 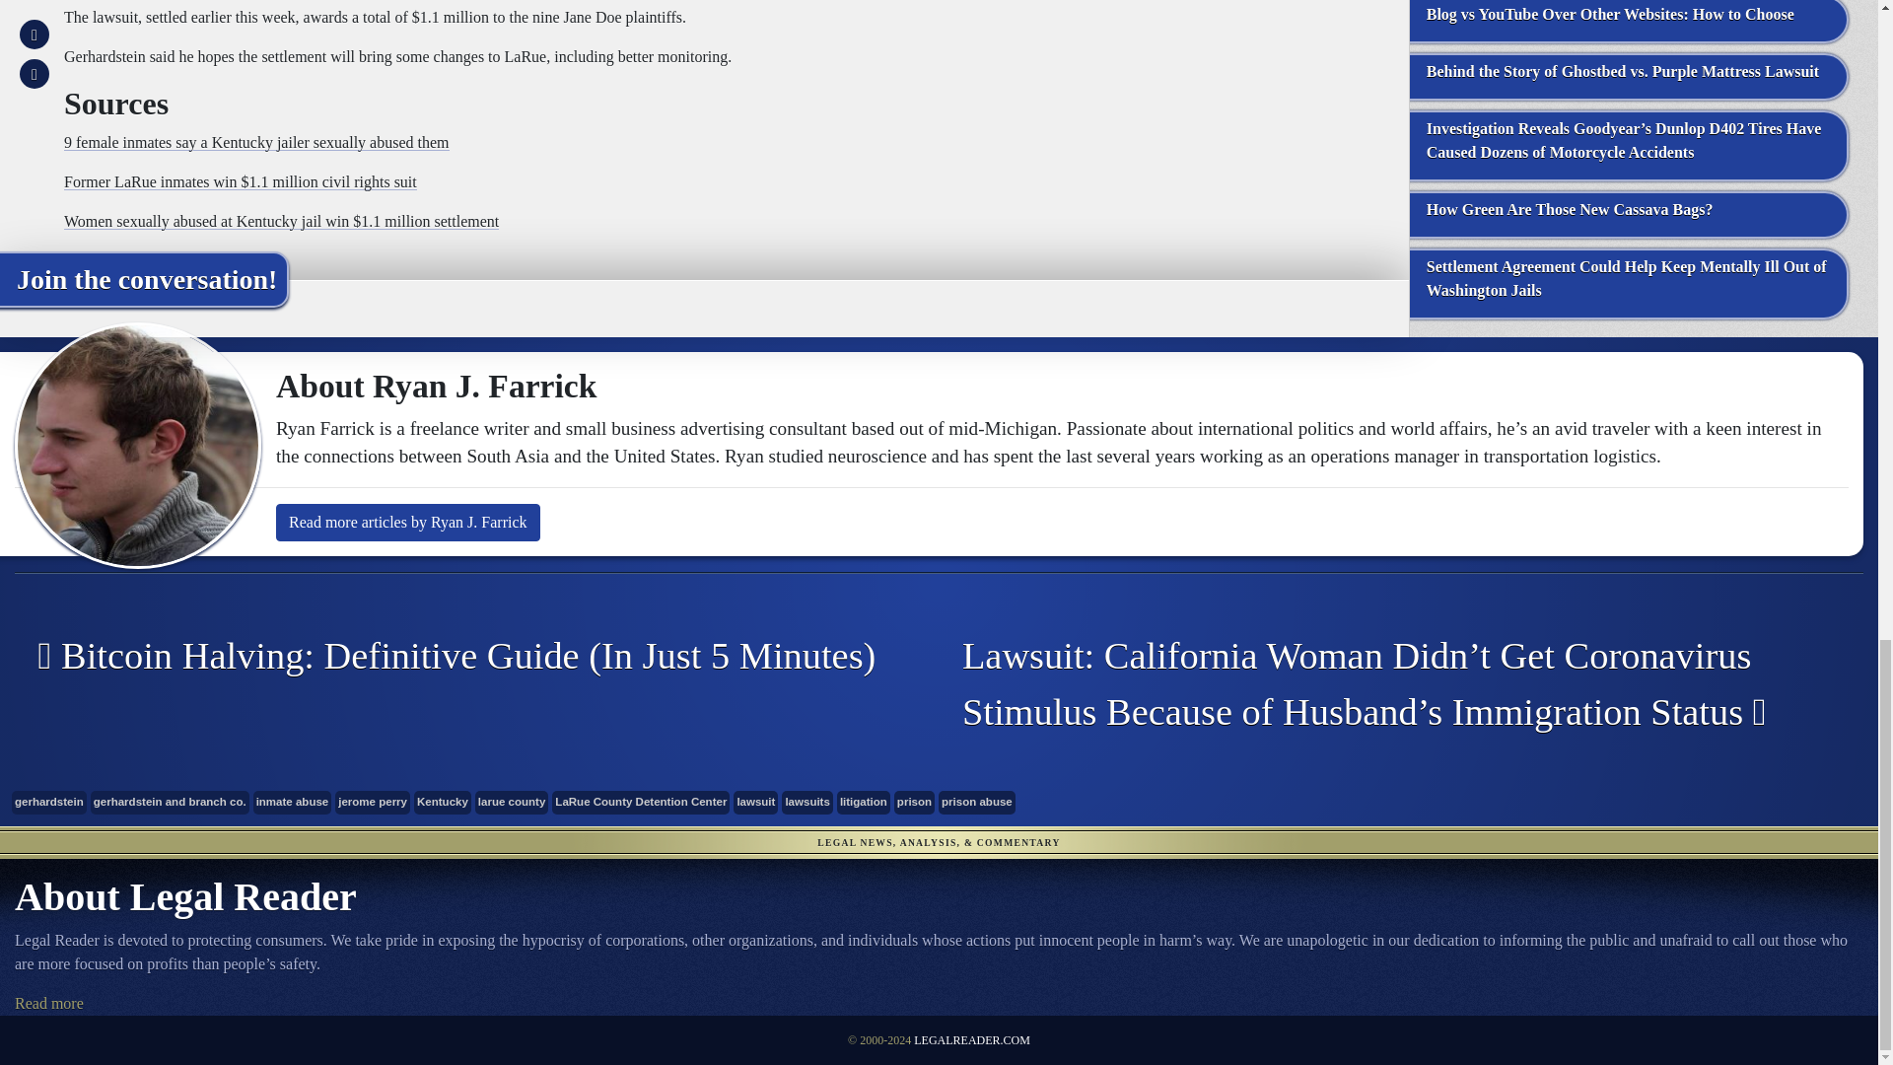 What do you see at coordinates (373, 803) in the screenshot?
I see `jerome perry` at bounding box center [373, 803].